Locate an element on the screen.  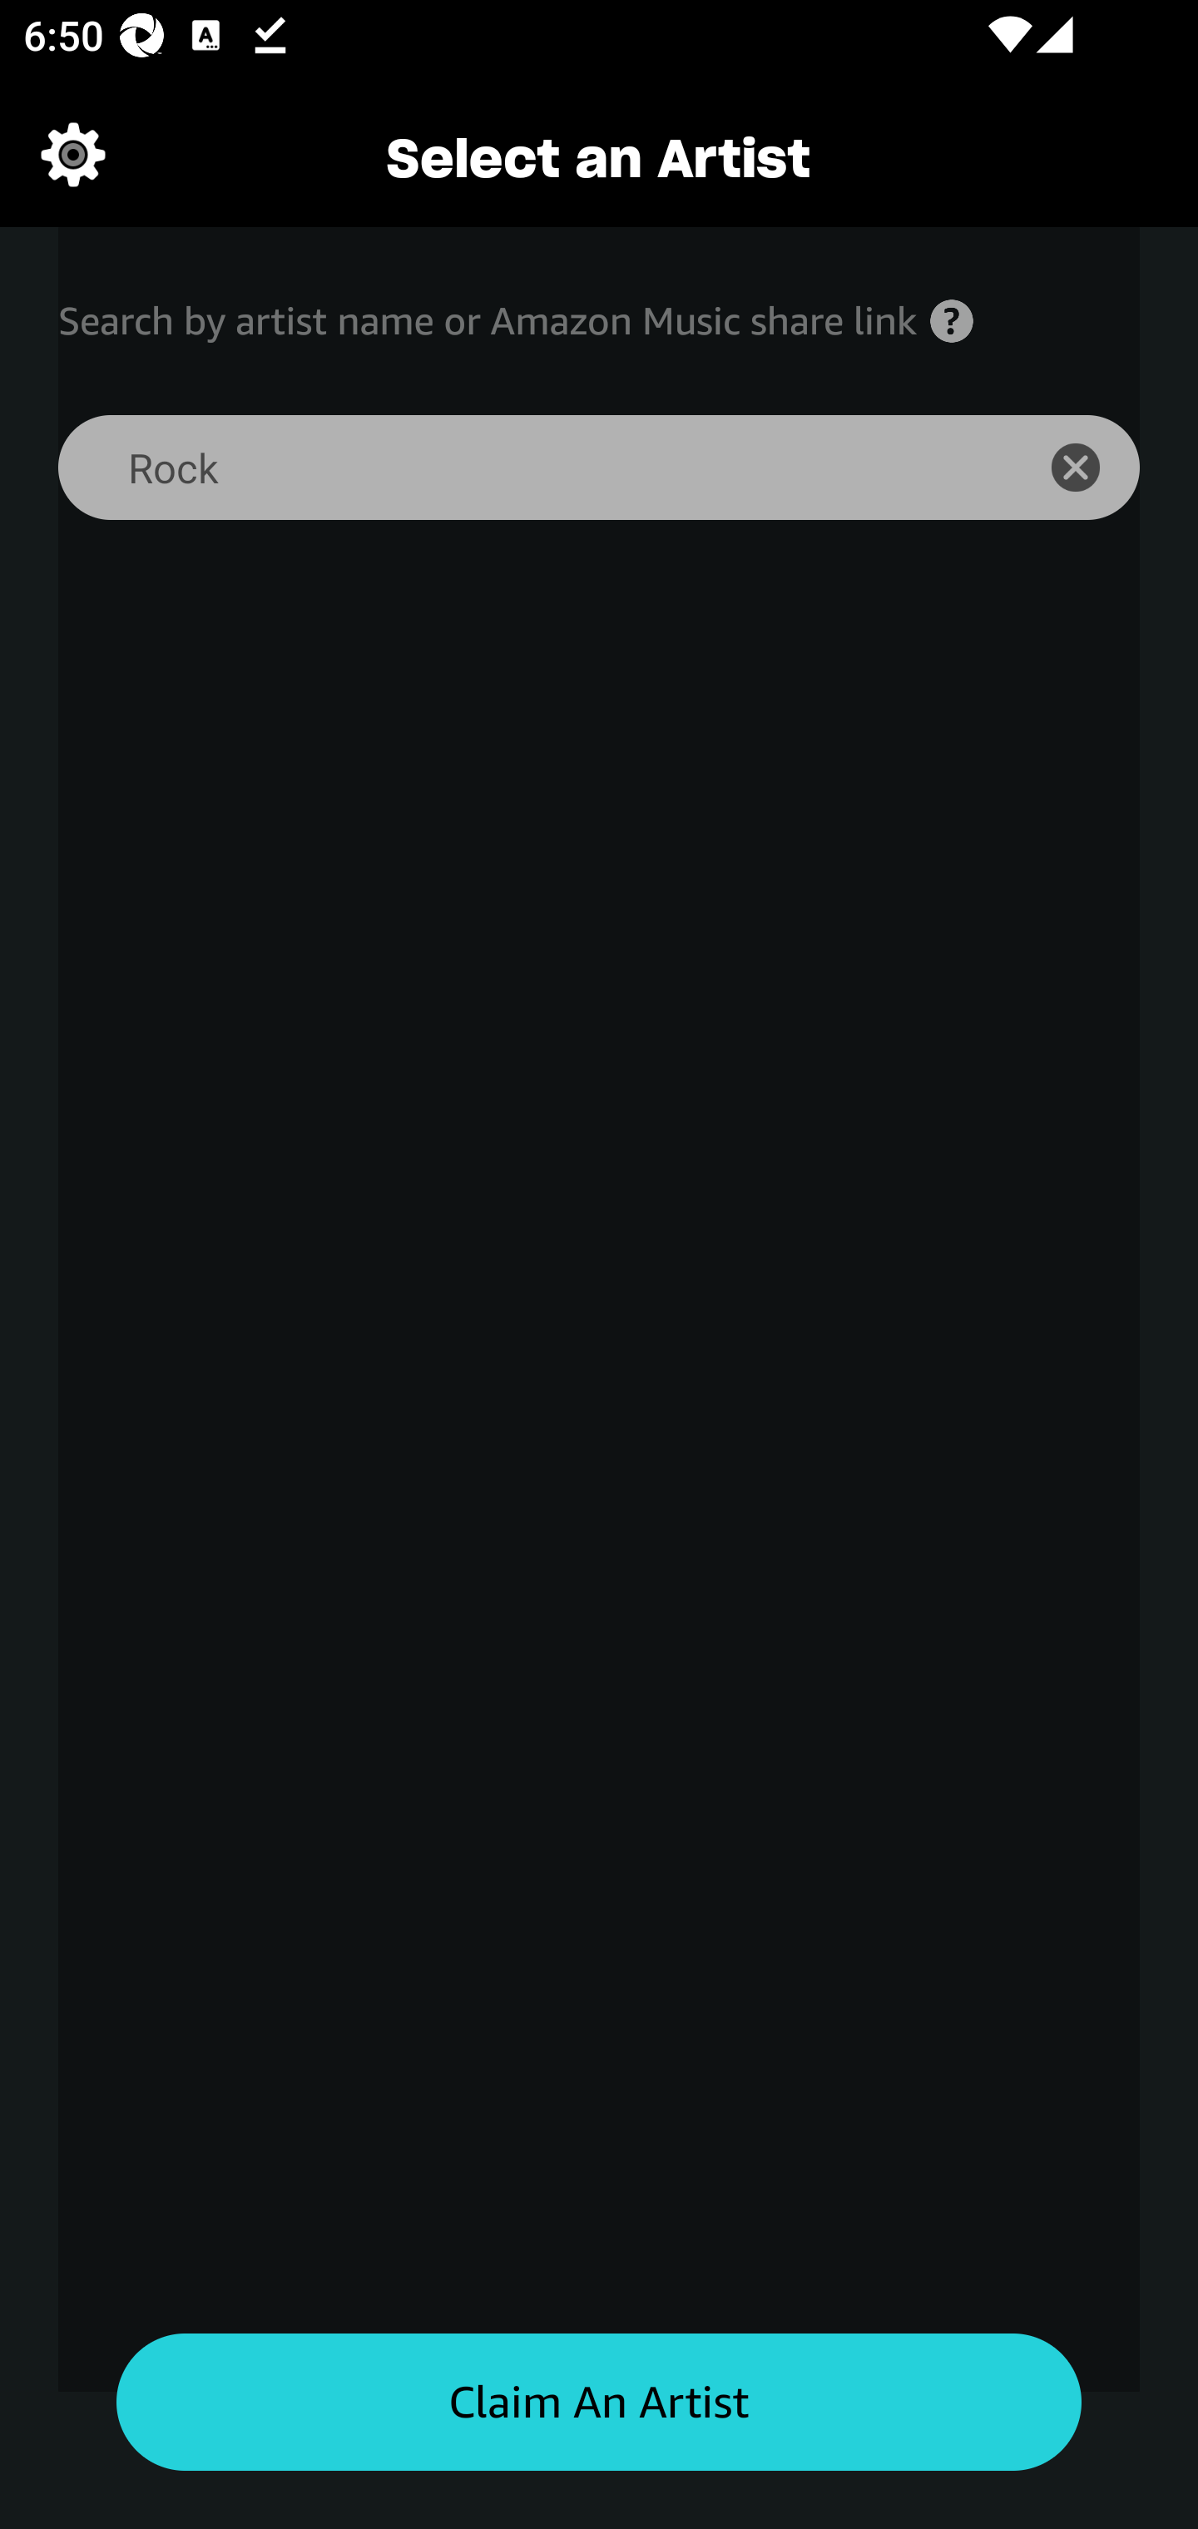
 icon is located at coordinates (1093, 468).